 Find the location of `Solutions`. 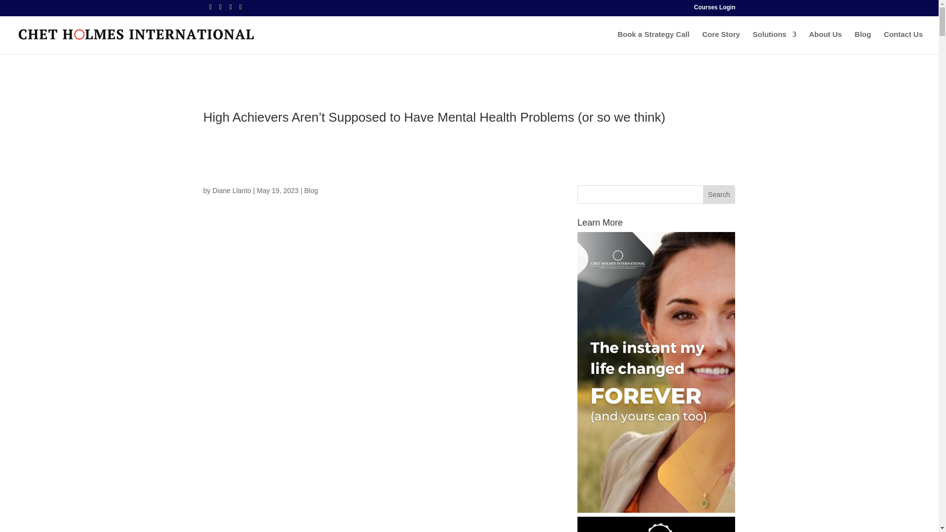

Solutions is located at coordinates (775, 42).